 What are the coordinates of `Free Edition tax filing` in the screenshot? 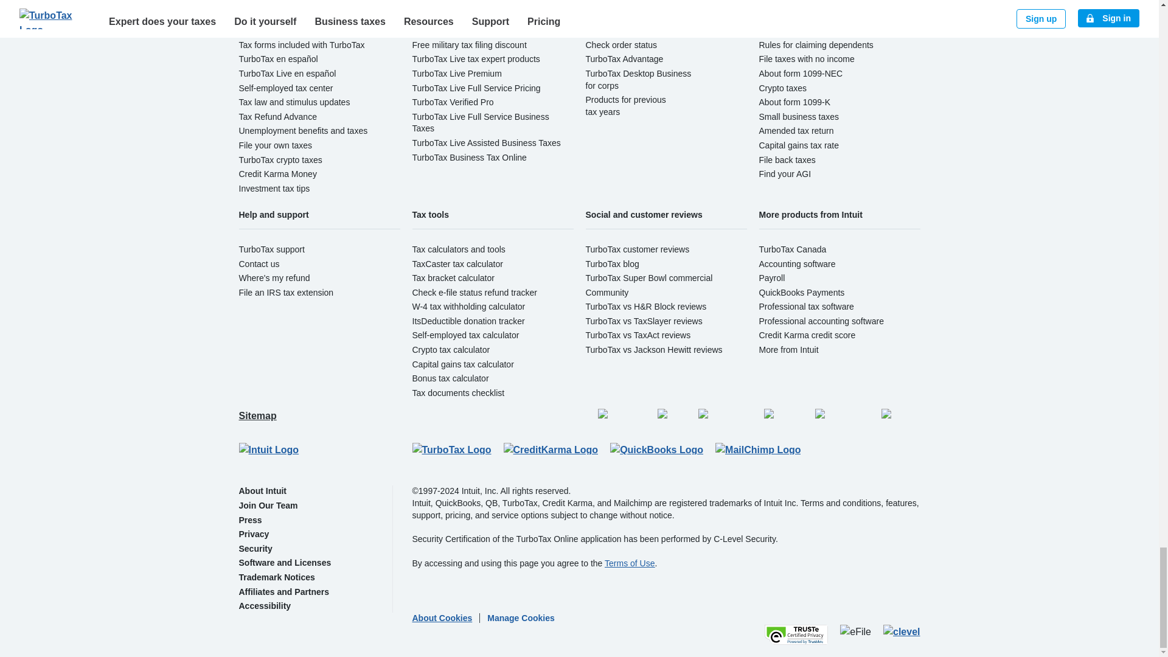 It's located at (451, 3).